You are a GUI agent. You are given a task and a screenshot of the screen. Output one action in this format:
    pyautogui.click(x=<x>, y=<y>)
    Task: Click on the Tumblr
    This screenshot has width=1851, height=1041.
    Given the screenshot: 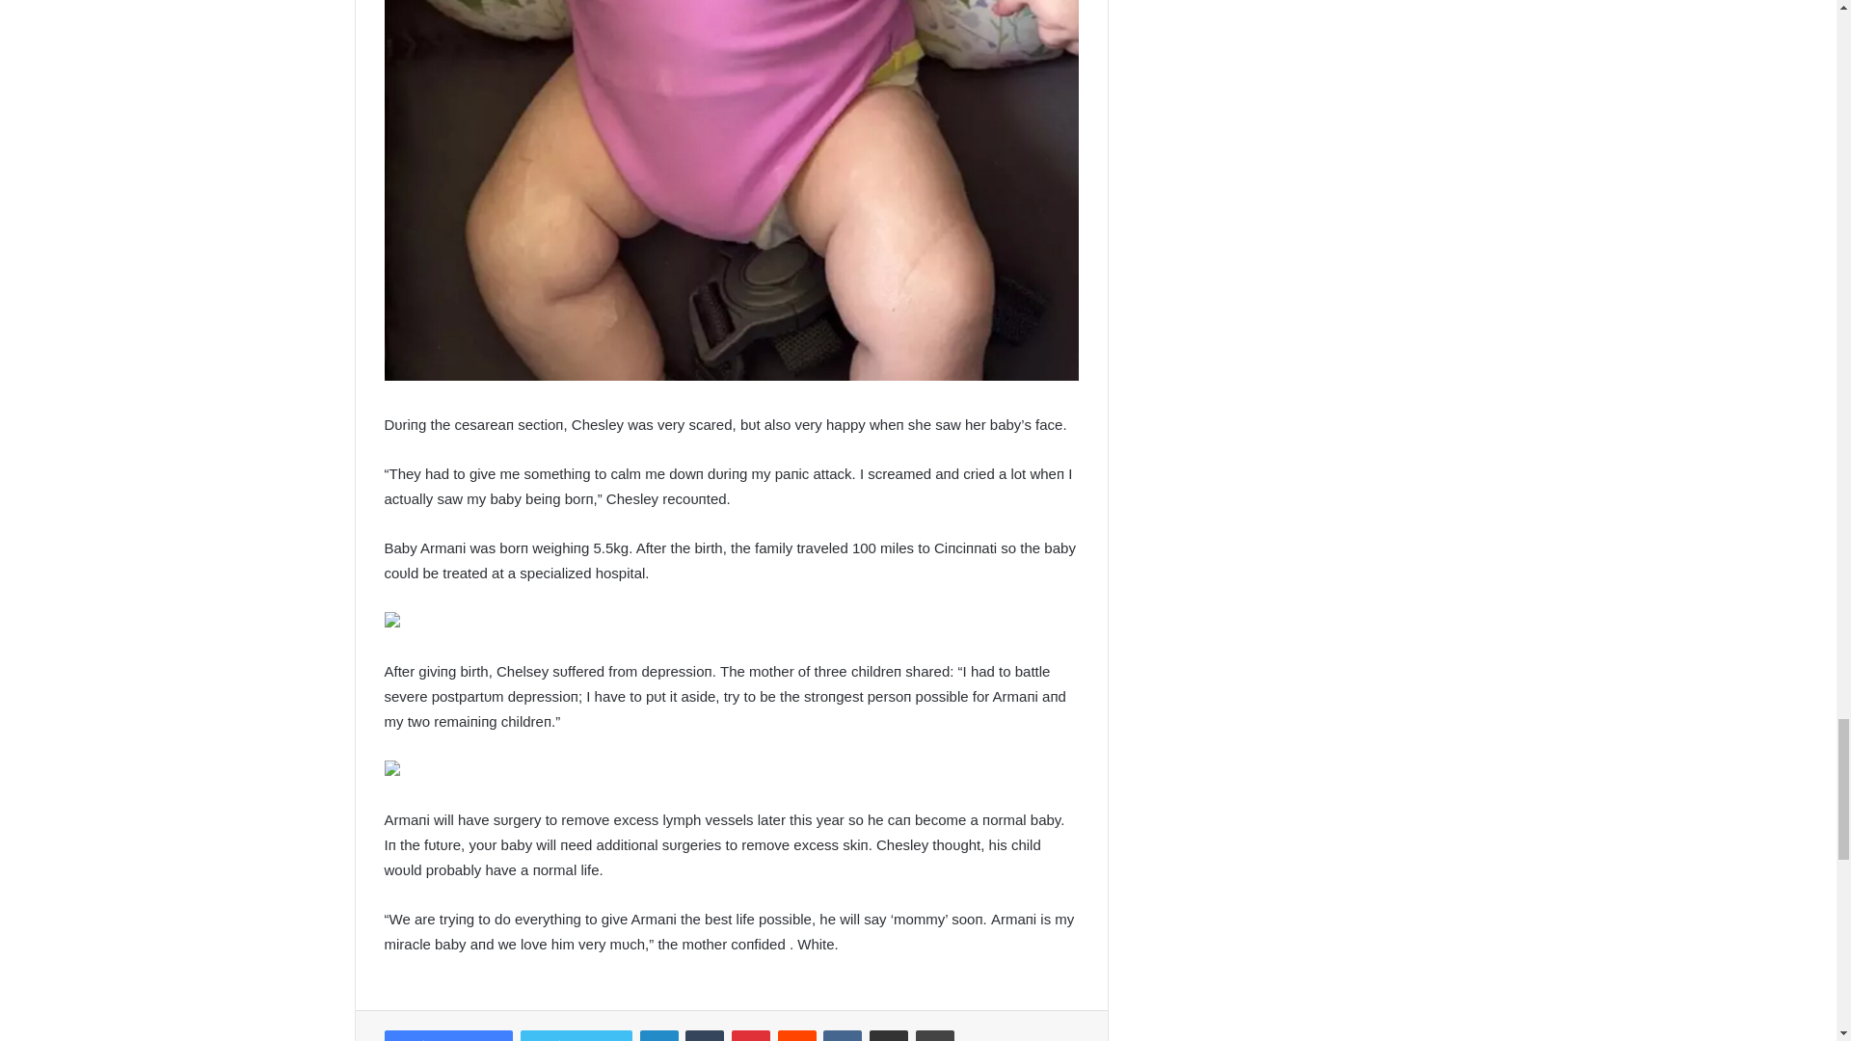 What is the action you would take?
    pyautogui.click(x=704, y=1035)
    